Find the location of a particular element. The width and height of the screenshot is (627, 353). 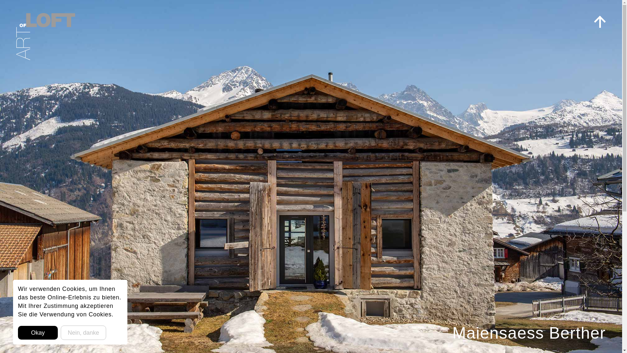

Nein, danke is located at coordinates (83, 333).